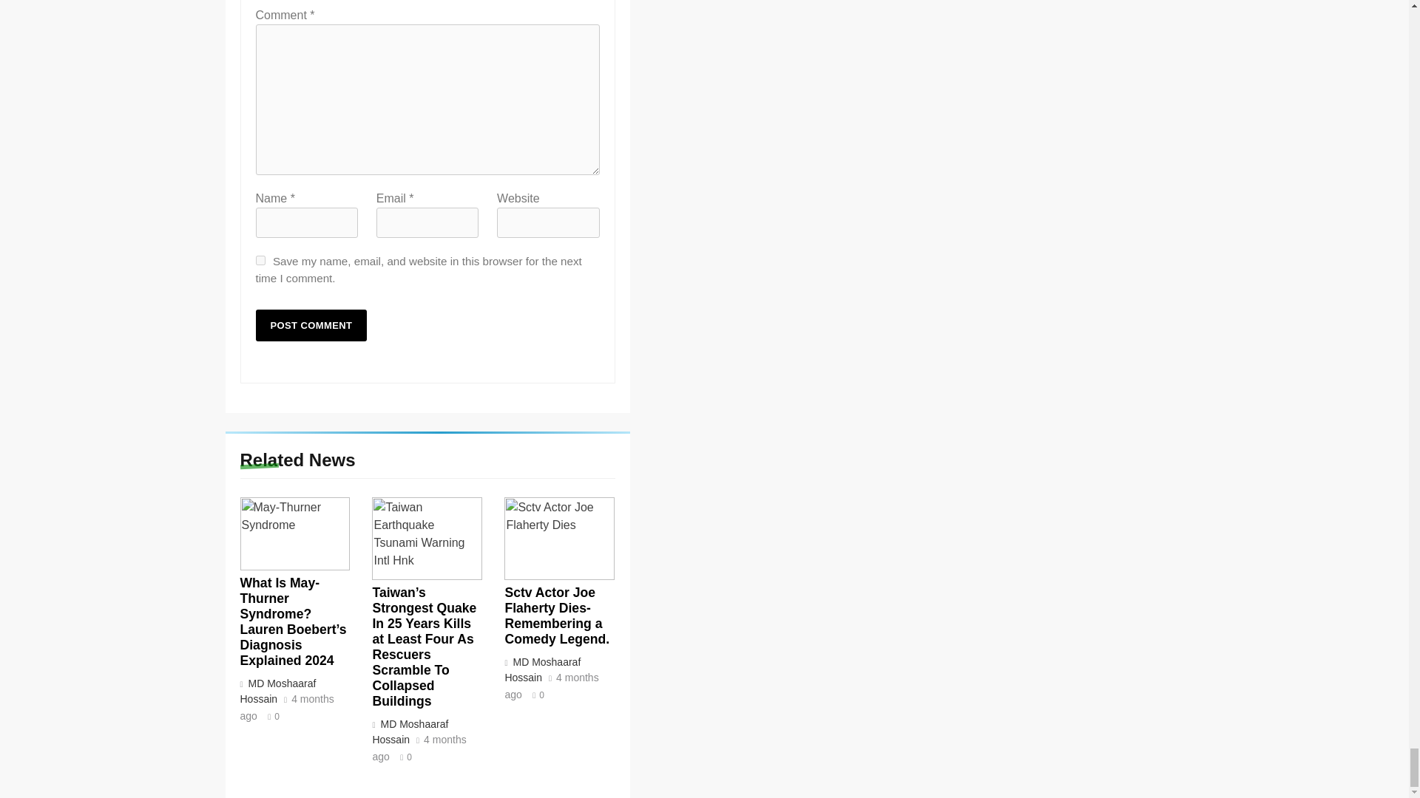  Describe the element at coordinates (277, 690) in the screenshot. I see `MD Moshaaraf Hossain` at that location.